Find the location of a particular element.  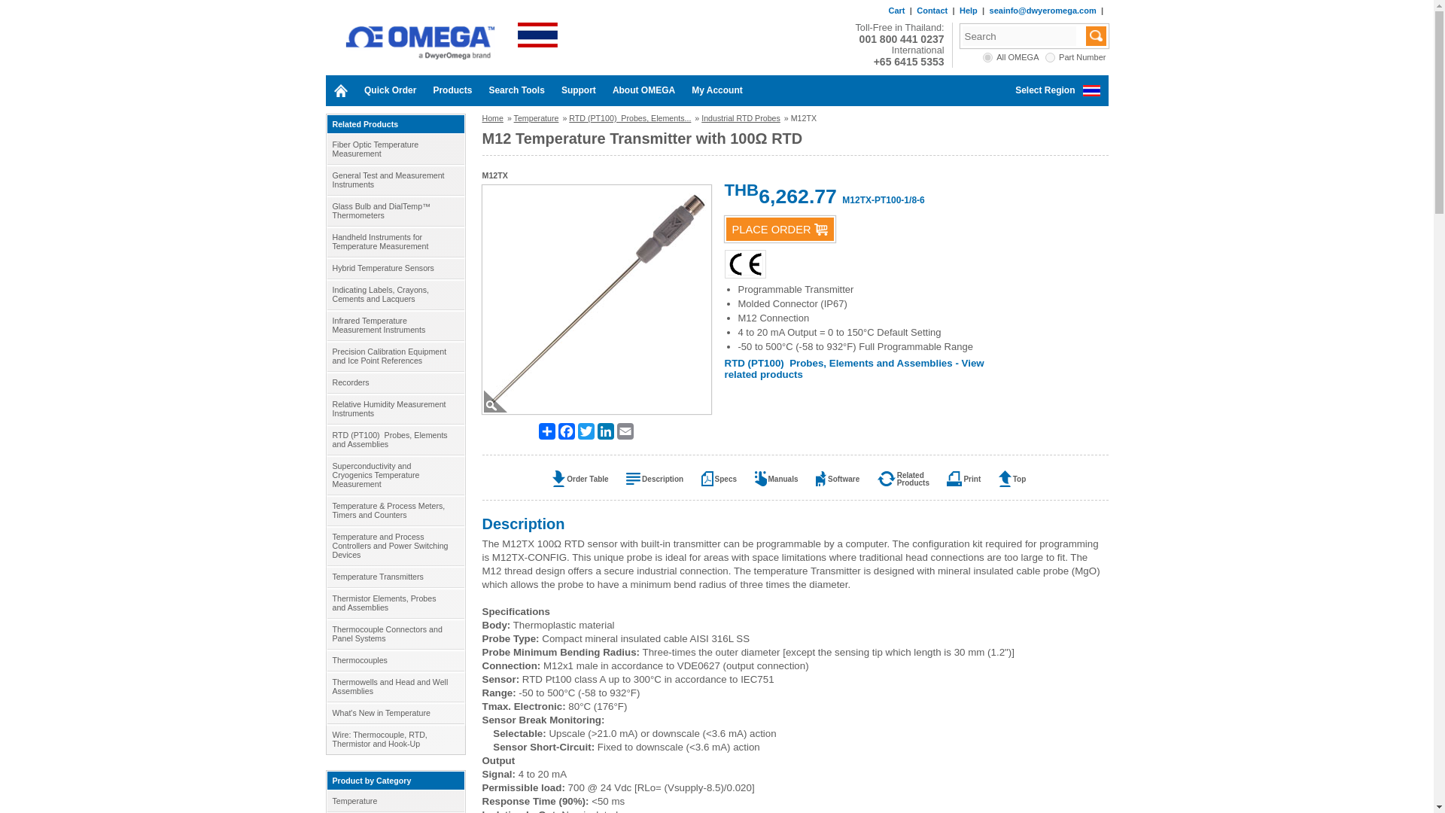

Indicating Labels, Crayons, Cements and Lacquers is located at coordinates (394, 294).